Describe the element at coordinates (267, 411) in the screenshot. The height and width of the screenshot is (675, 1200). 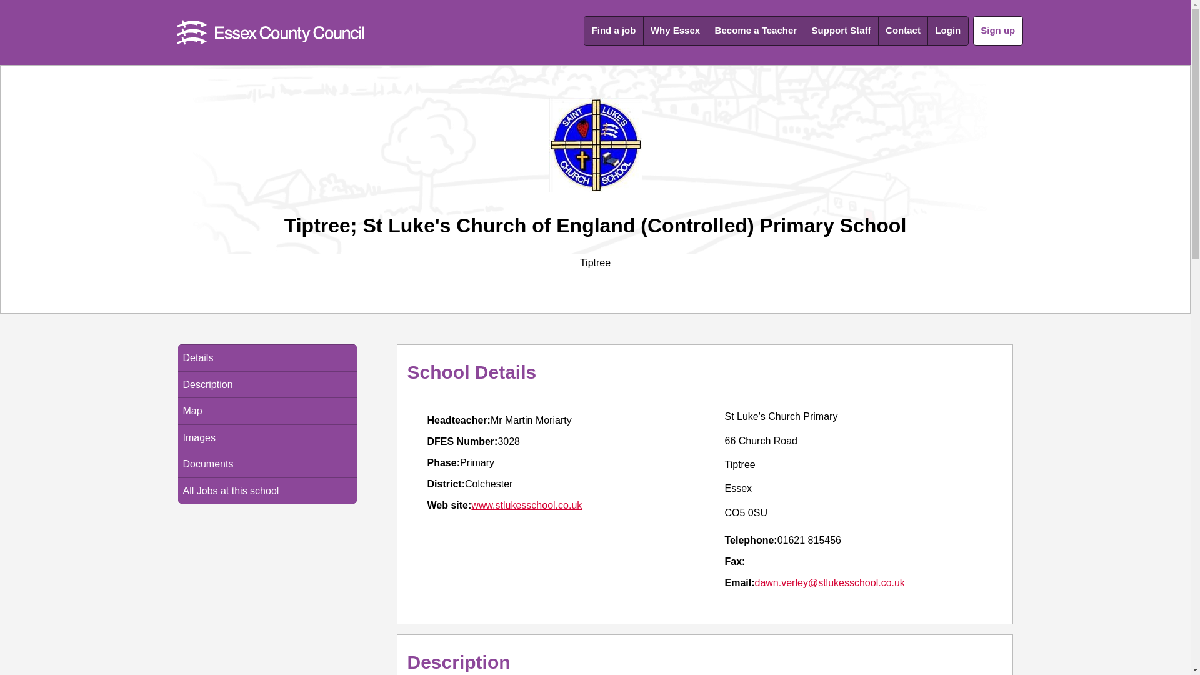
I see `Map` at that location.